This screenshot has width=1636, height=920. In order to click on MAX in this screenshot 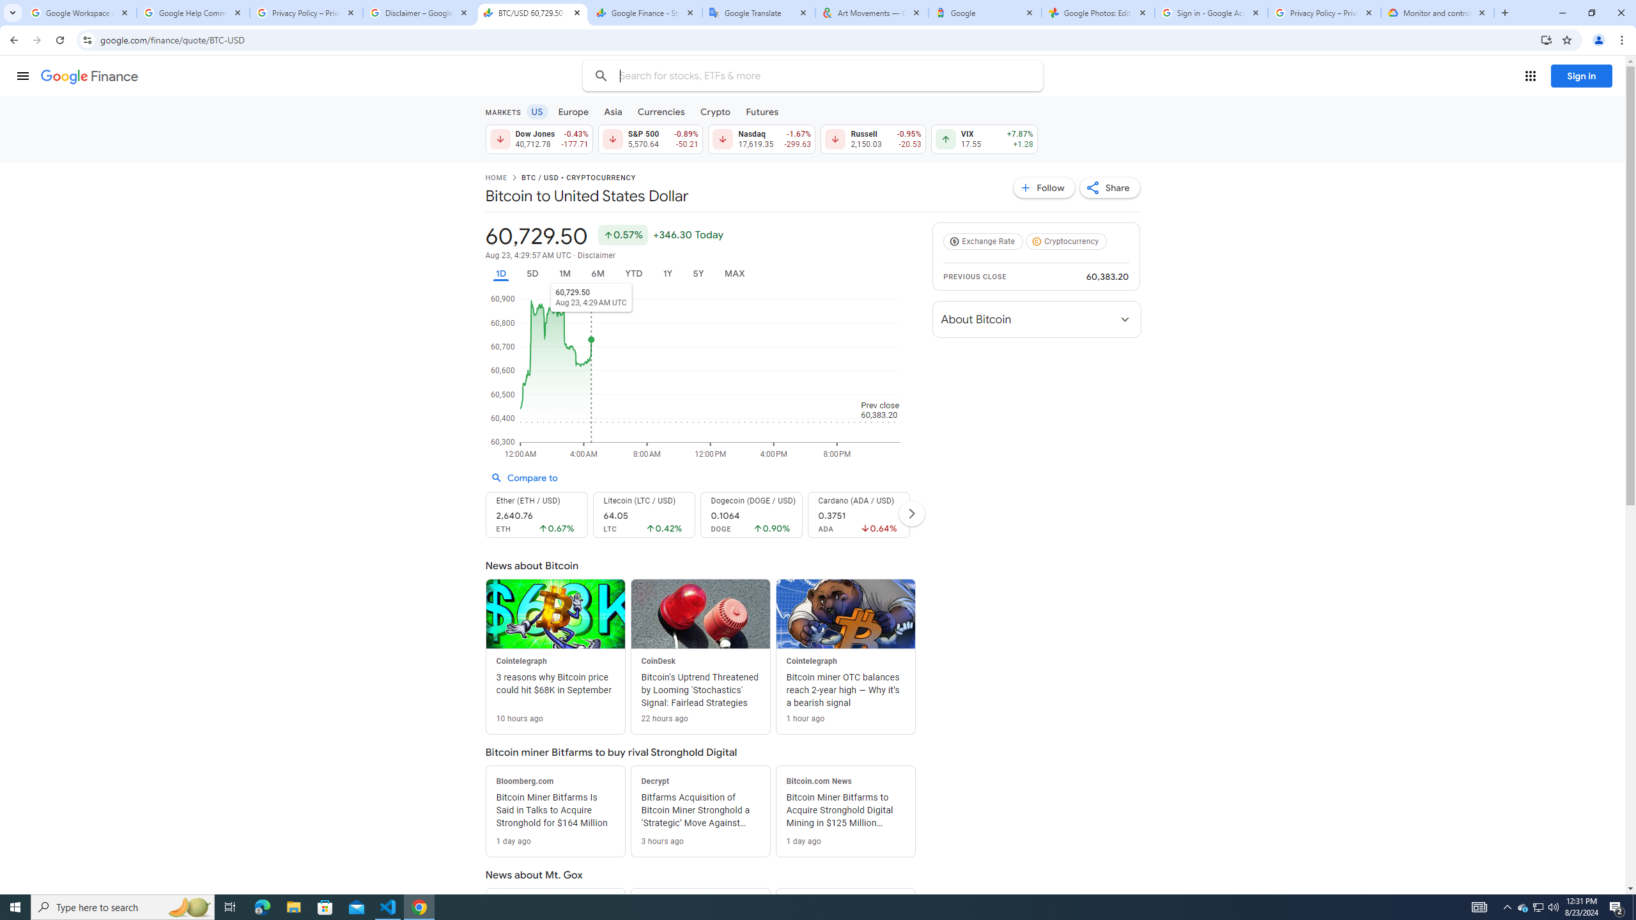, I will do `click(734, 273)`.